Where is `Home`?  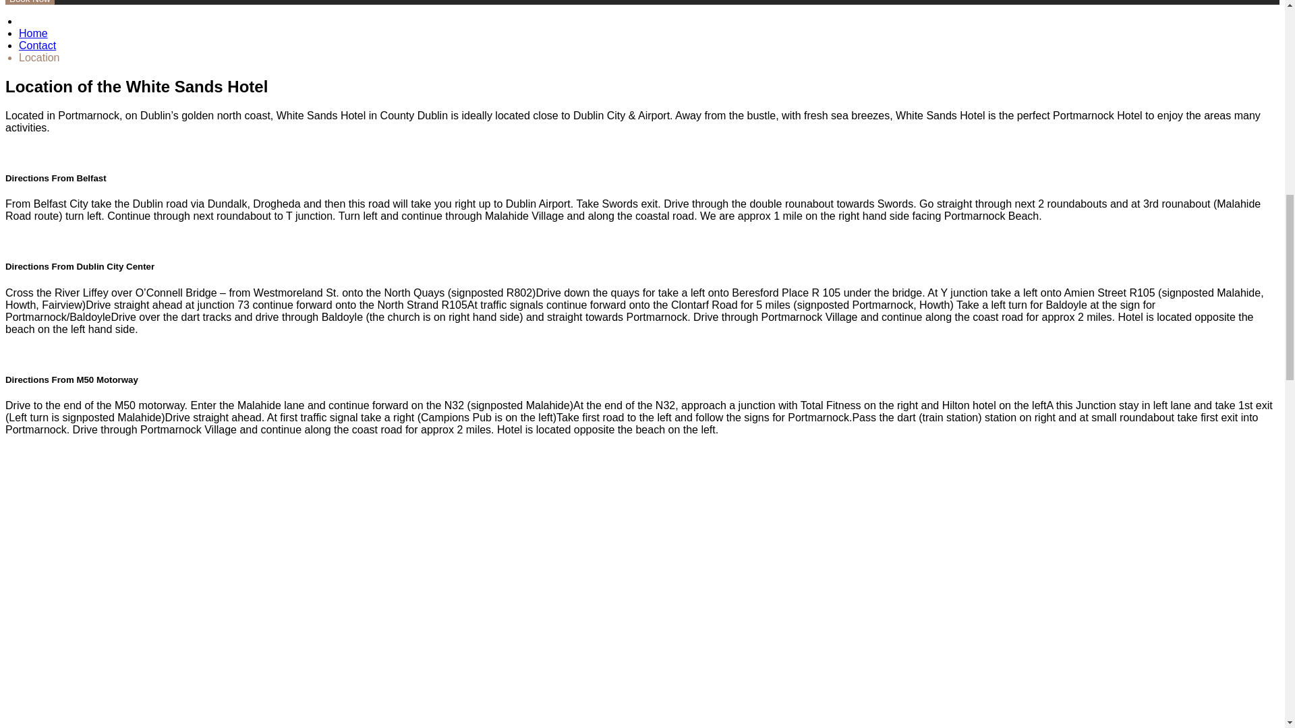 Home is located at coordinates (34, 34).